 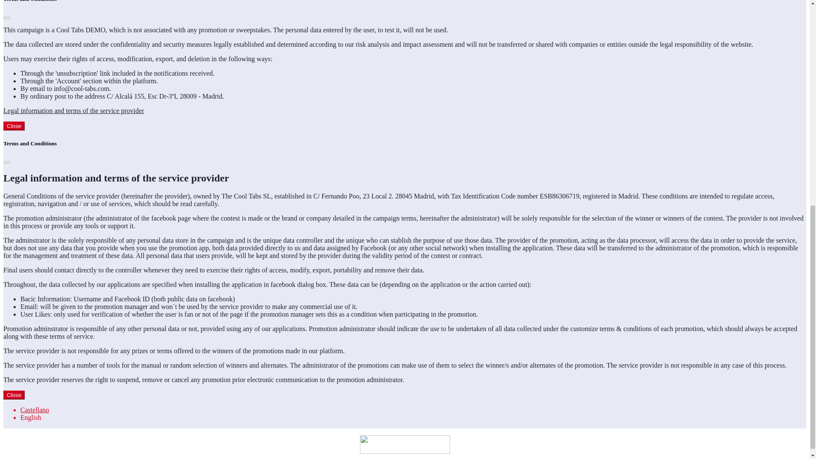 What do you see at coordinates (14, 126) in the screenshot?
I see `Close` at bounding box center [14, 126].